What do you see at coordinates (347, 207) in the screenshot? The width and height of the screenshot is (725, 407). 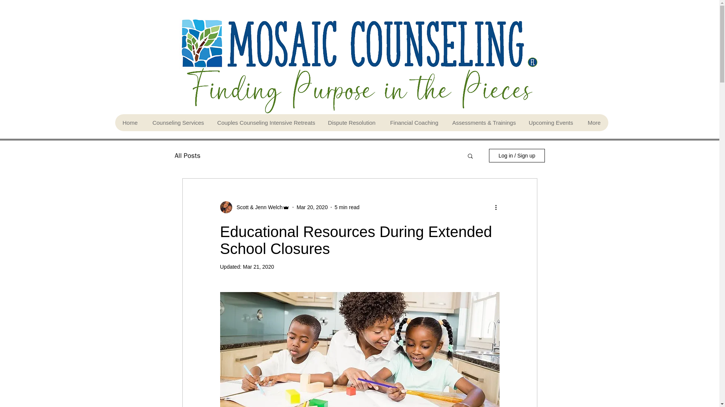 I see `5 min read` at bounding box center [347, 207].